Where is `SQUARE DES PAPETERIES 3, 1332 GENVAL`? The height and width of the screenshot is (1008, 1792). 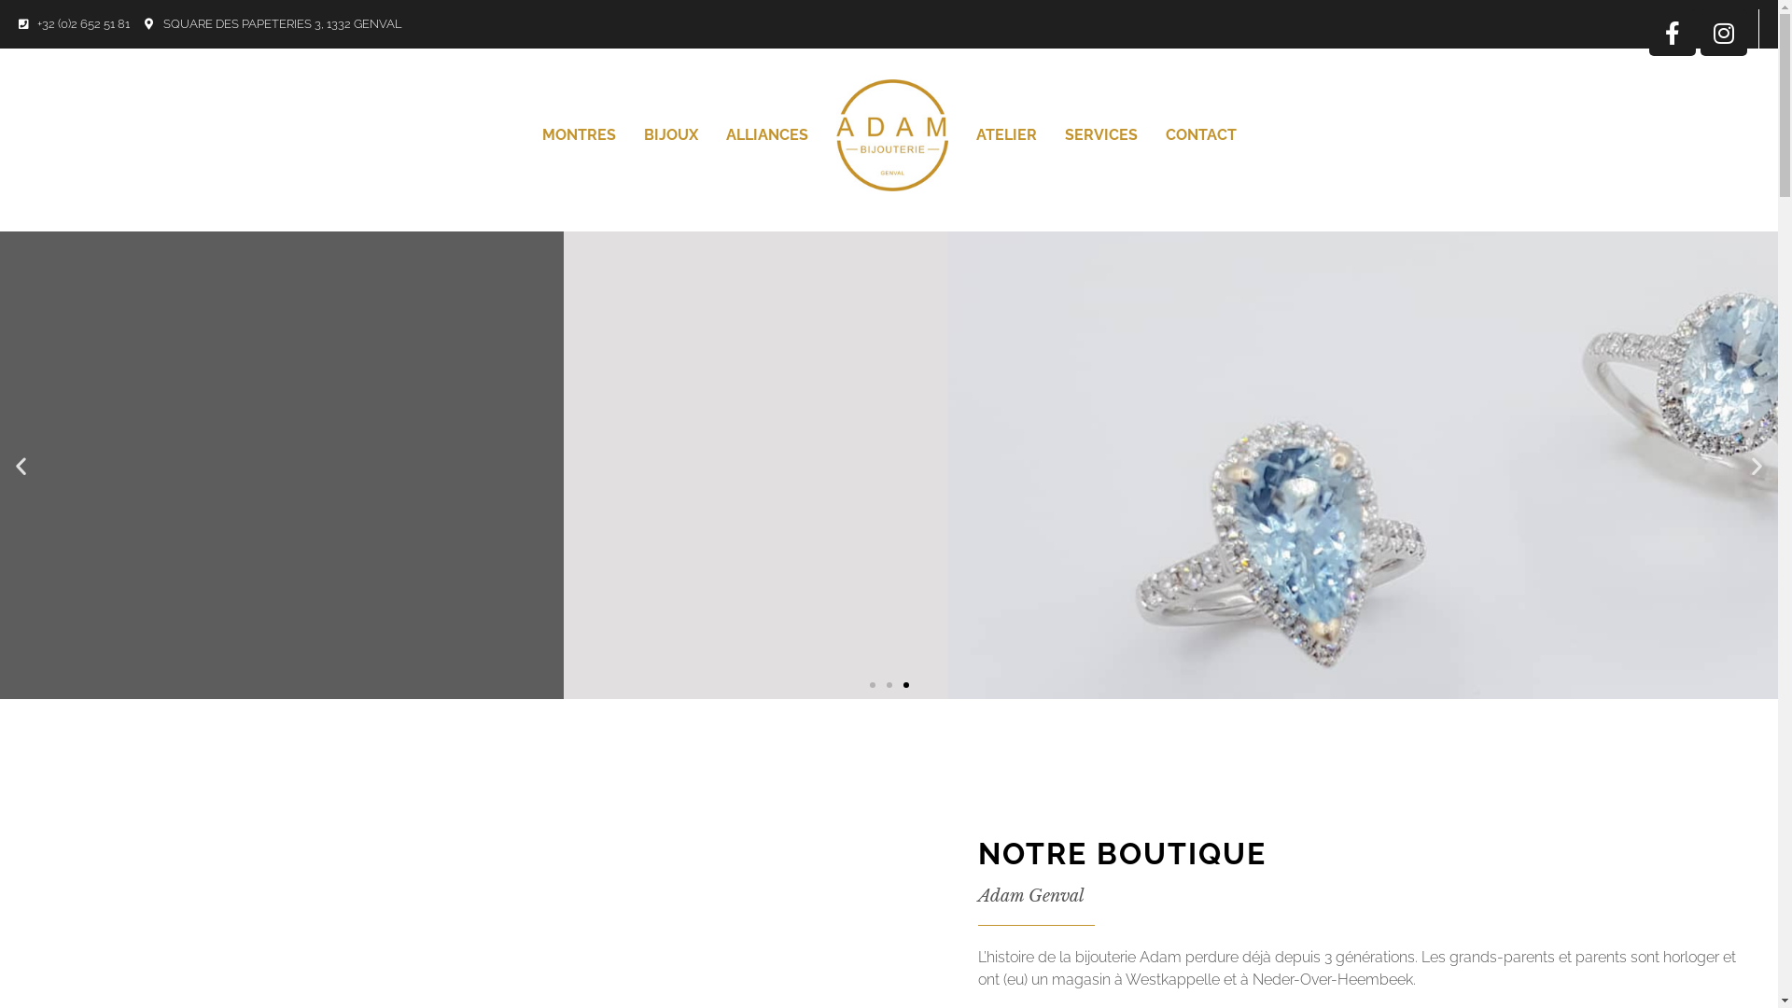
SQUARE DES PAPETERIES 3, 1332 GENVAL is located at coordinates (273, 24).